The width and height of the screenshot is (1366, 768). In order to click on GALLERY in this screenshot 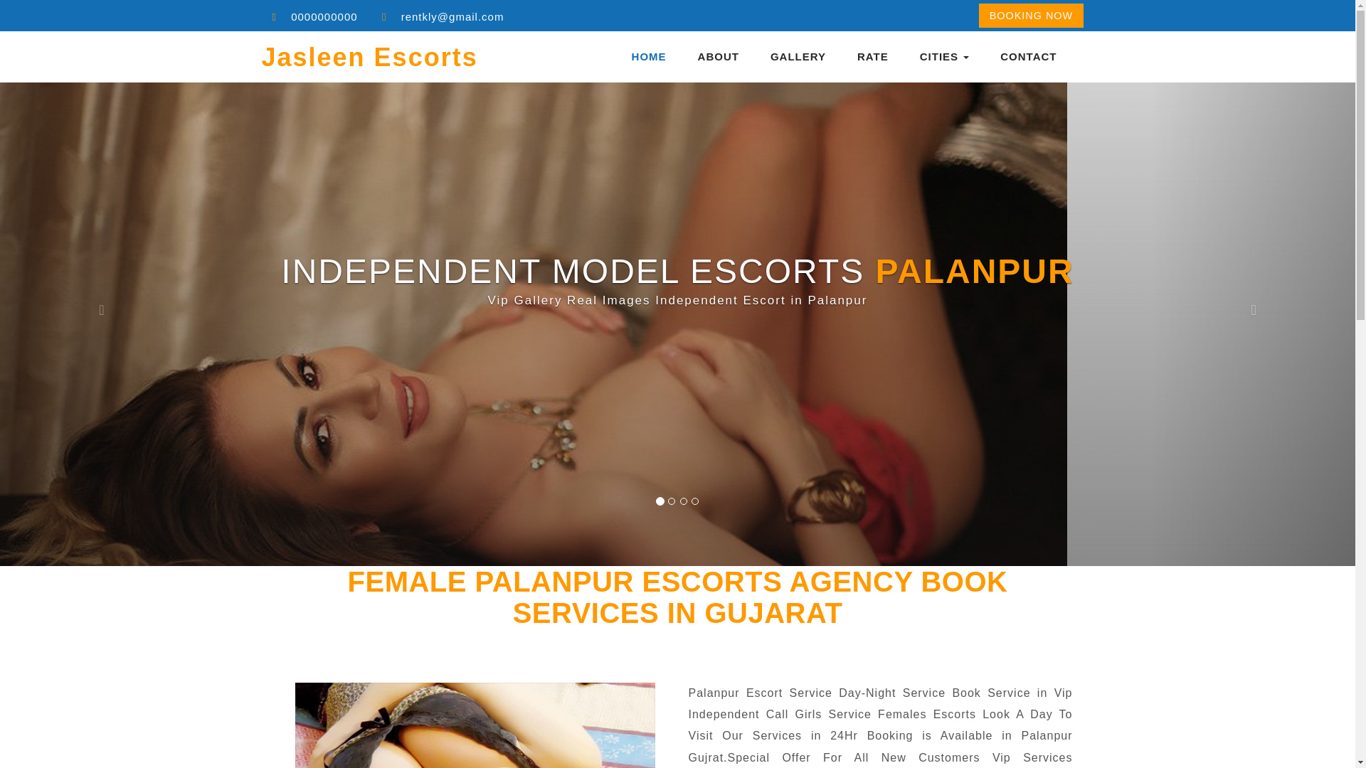, I will do `click(798, 57)`.